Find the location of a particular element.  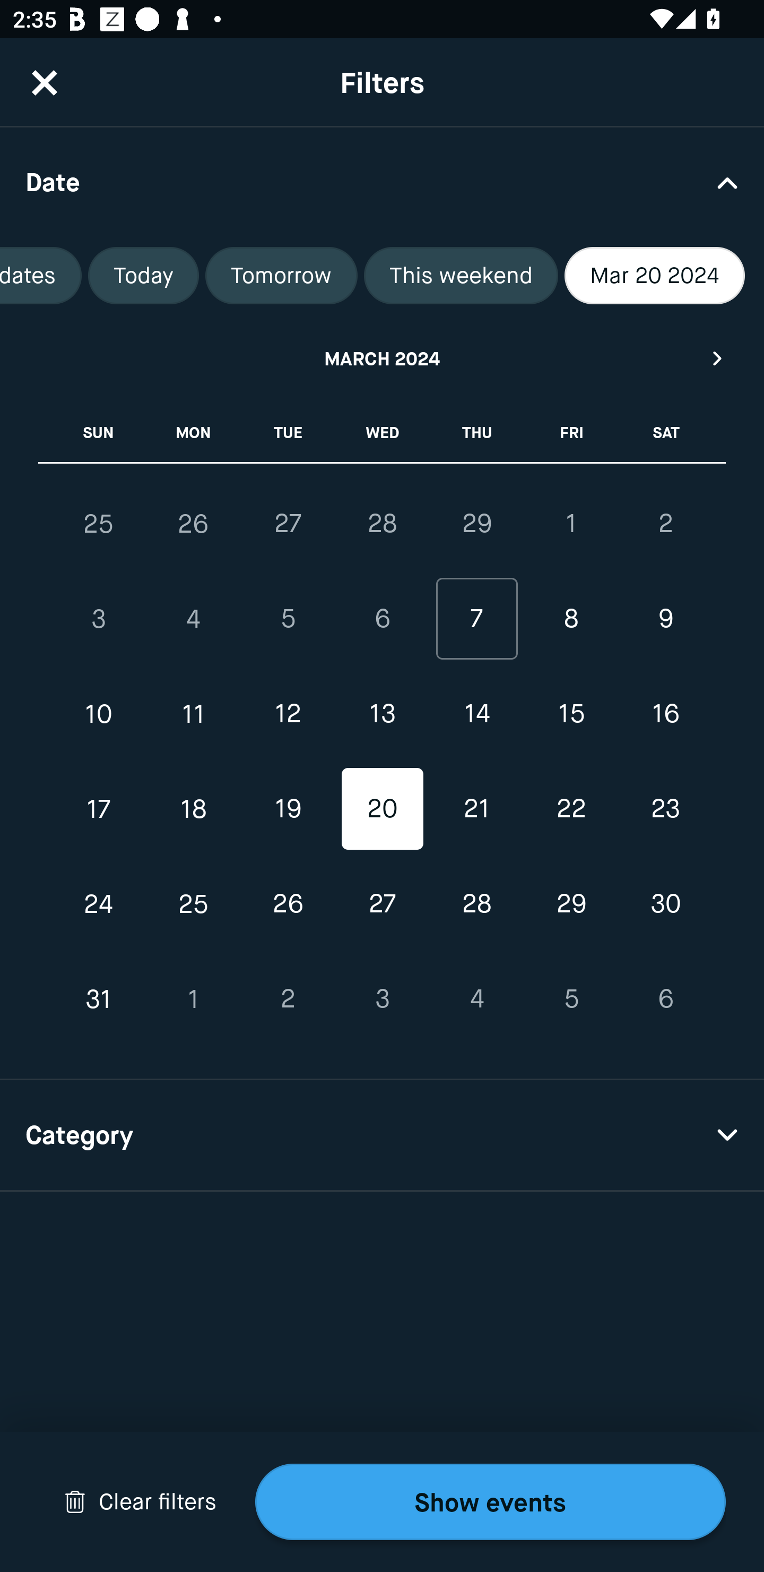

16 is located at coordinates (665, 714).